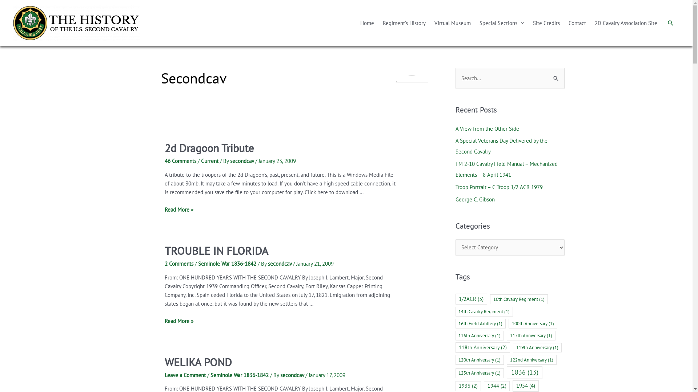 Image resolution: width=698 pixels, height=392 pixels. Describe the element at coordinates (198, 362) in the screenshot. I see `WELIKA POND` at that location.